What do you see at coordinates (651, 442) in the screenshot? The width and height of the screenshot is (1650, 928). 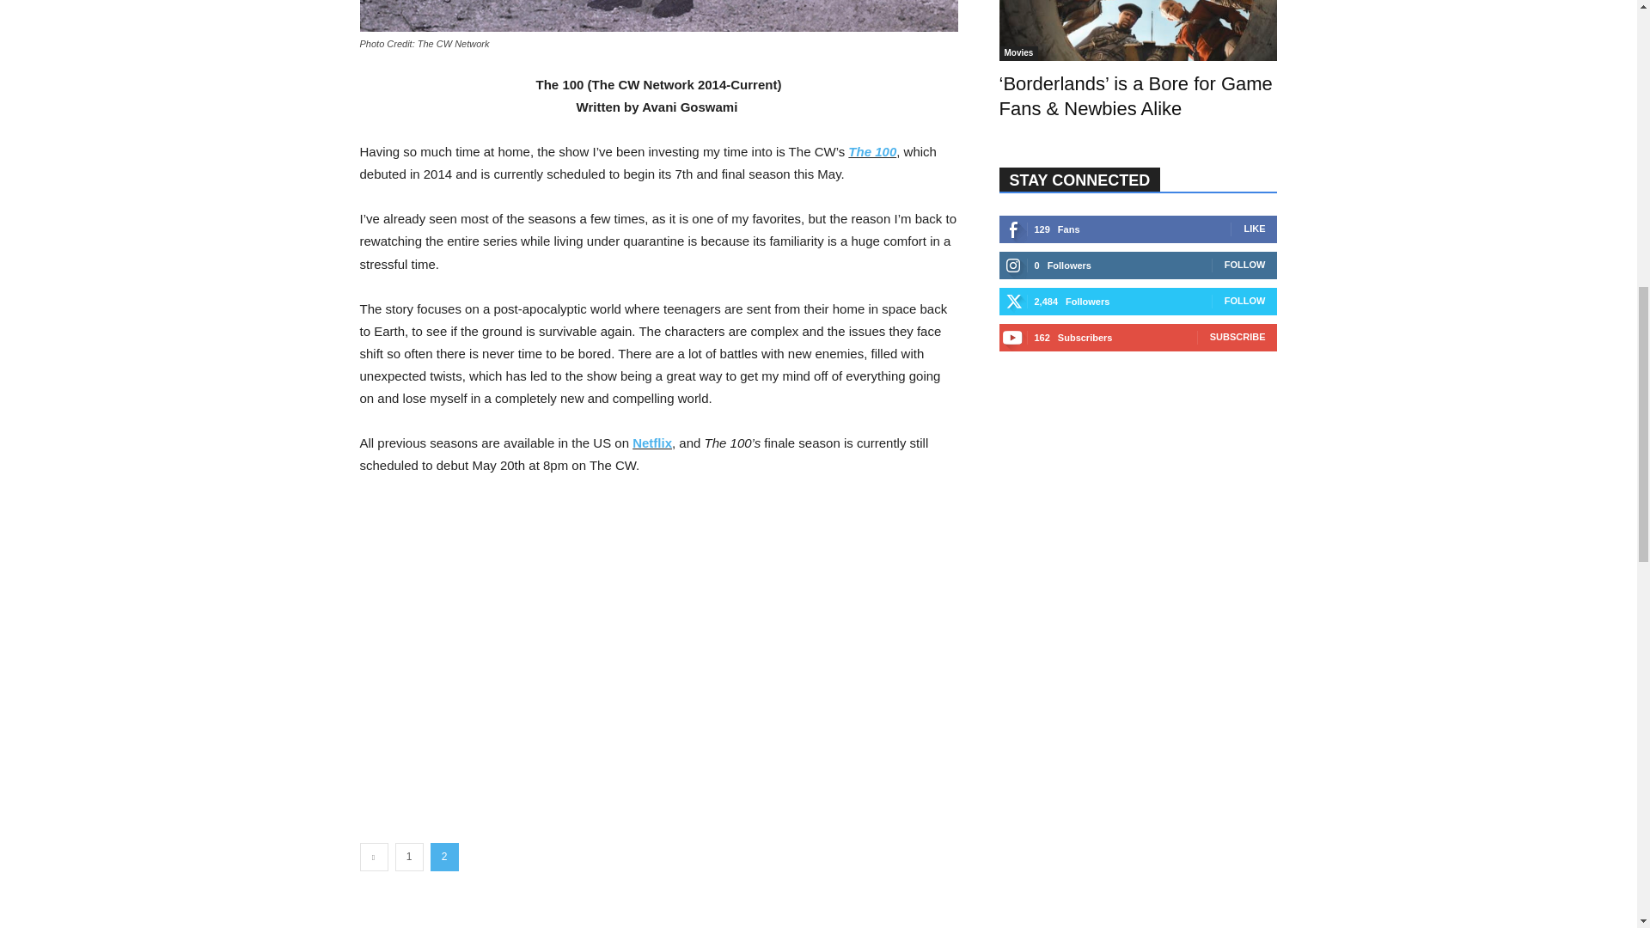 I see `Netflix` at bounding box center [651, 442].